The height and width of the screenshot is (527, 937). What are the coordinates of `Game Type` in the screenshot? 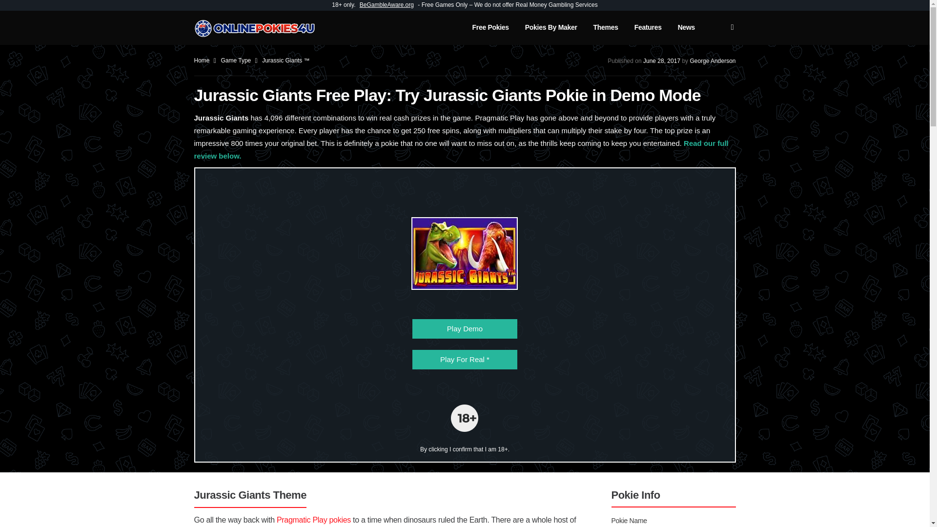 It's located at (236, 60).